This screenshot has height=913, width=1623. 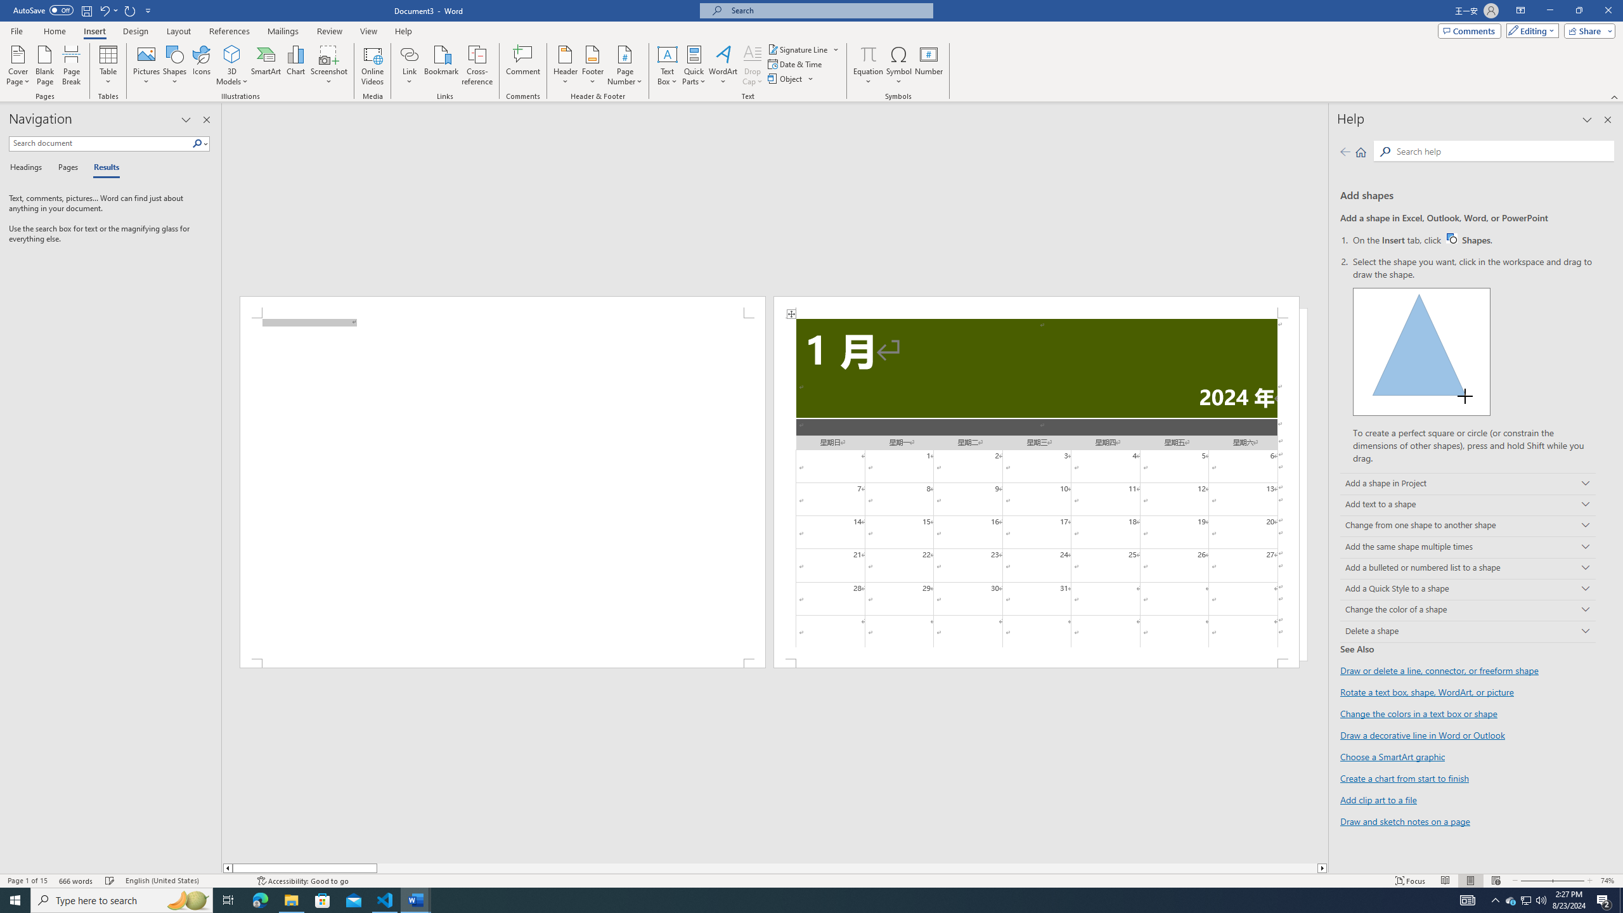 I want to click on Microsoft search, so click(x=828, y=10).